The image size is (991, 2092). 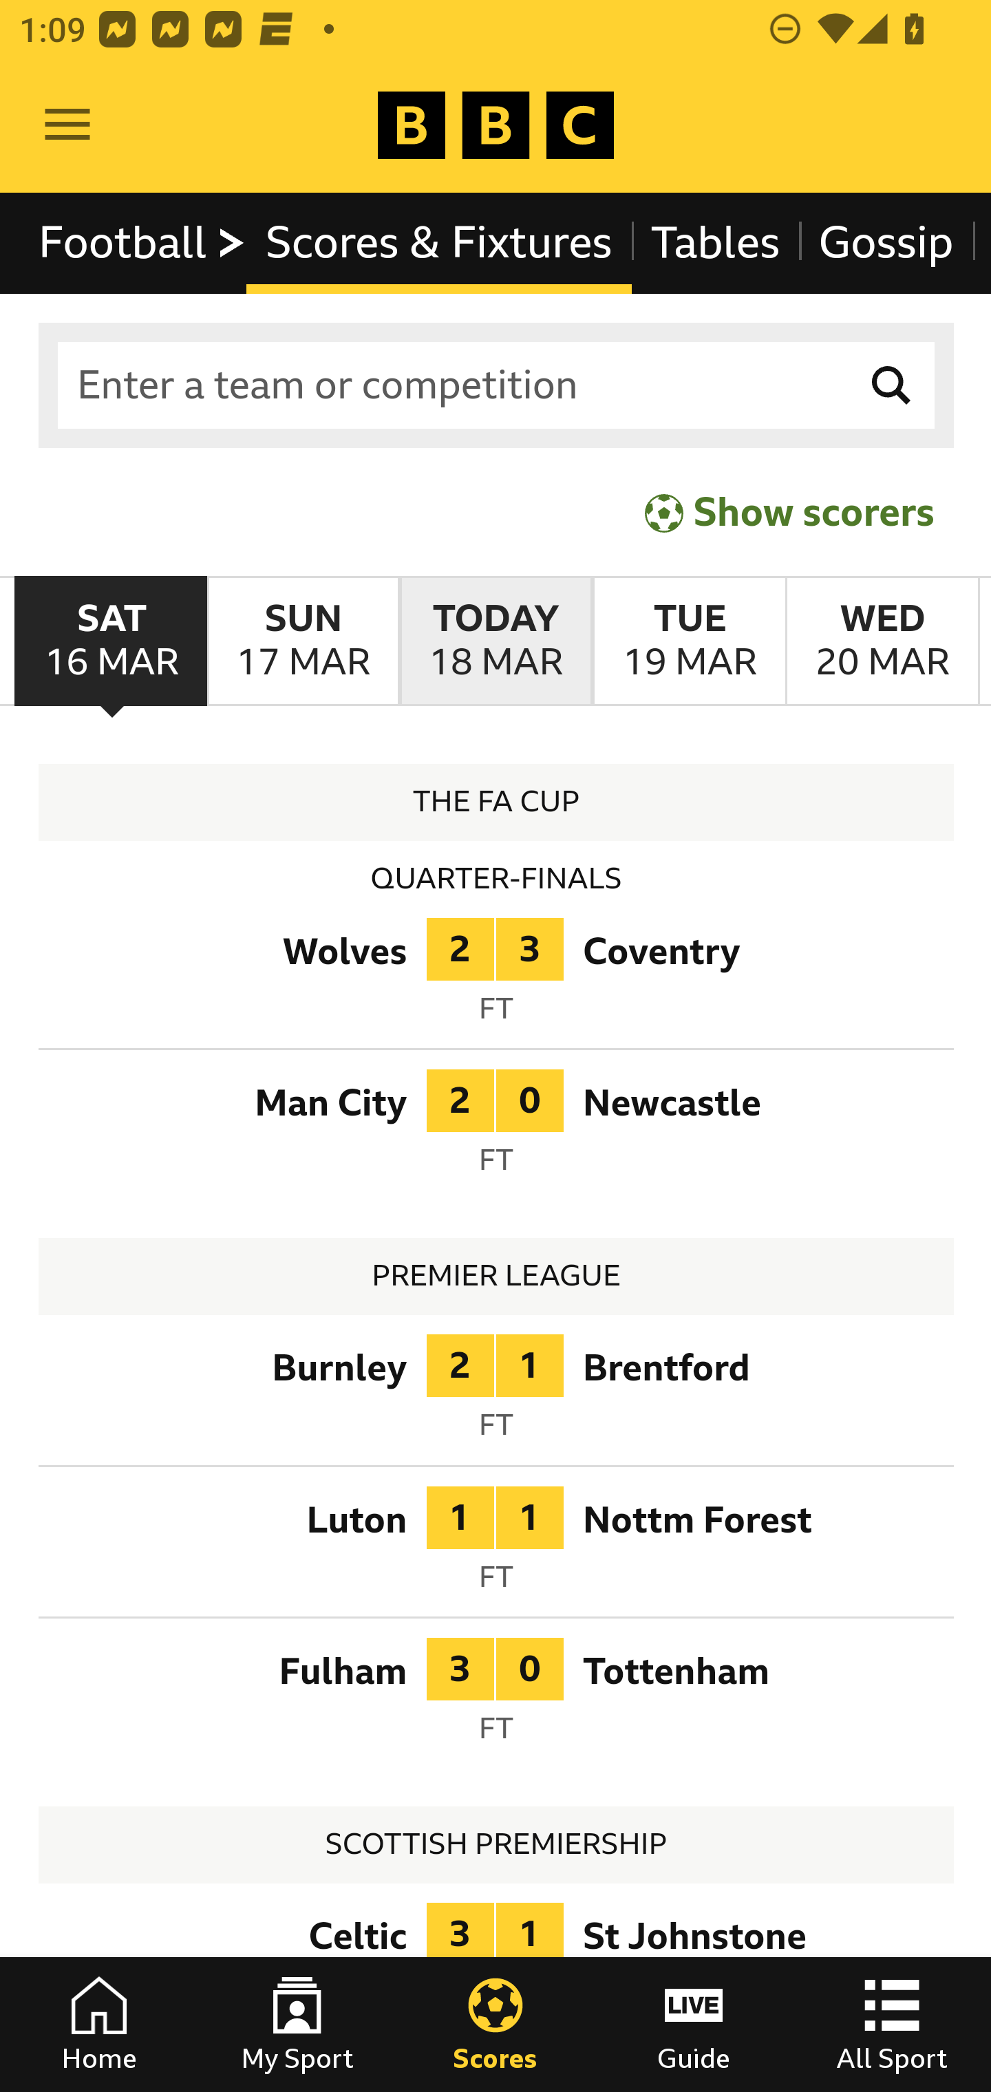 I want to click on Show scorers, so click(x=789, y=512).